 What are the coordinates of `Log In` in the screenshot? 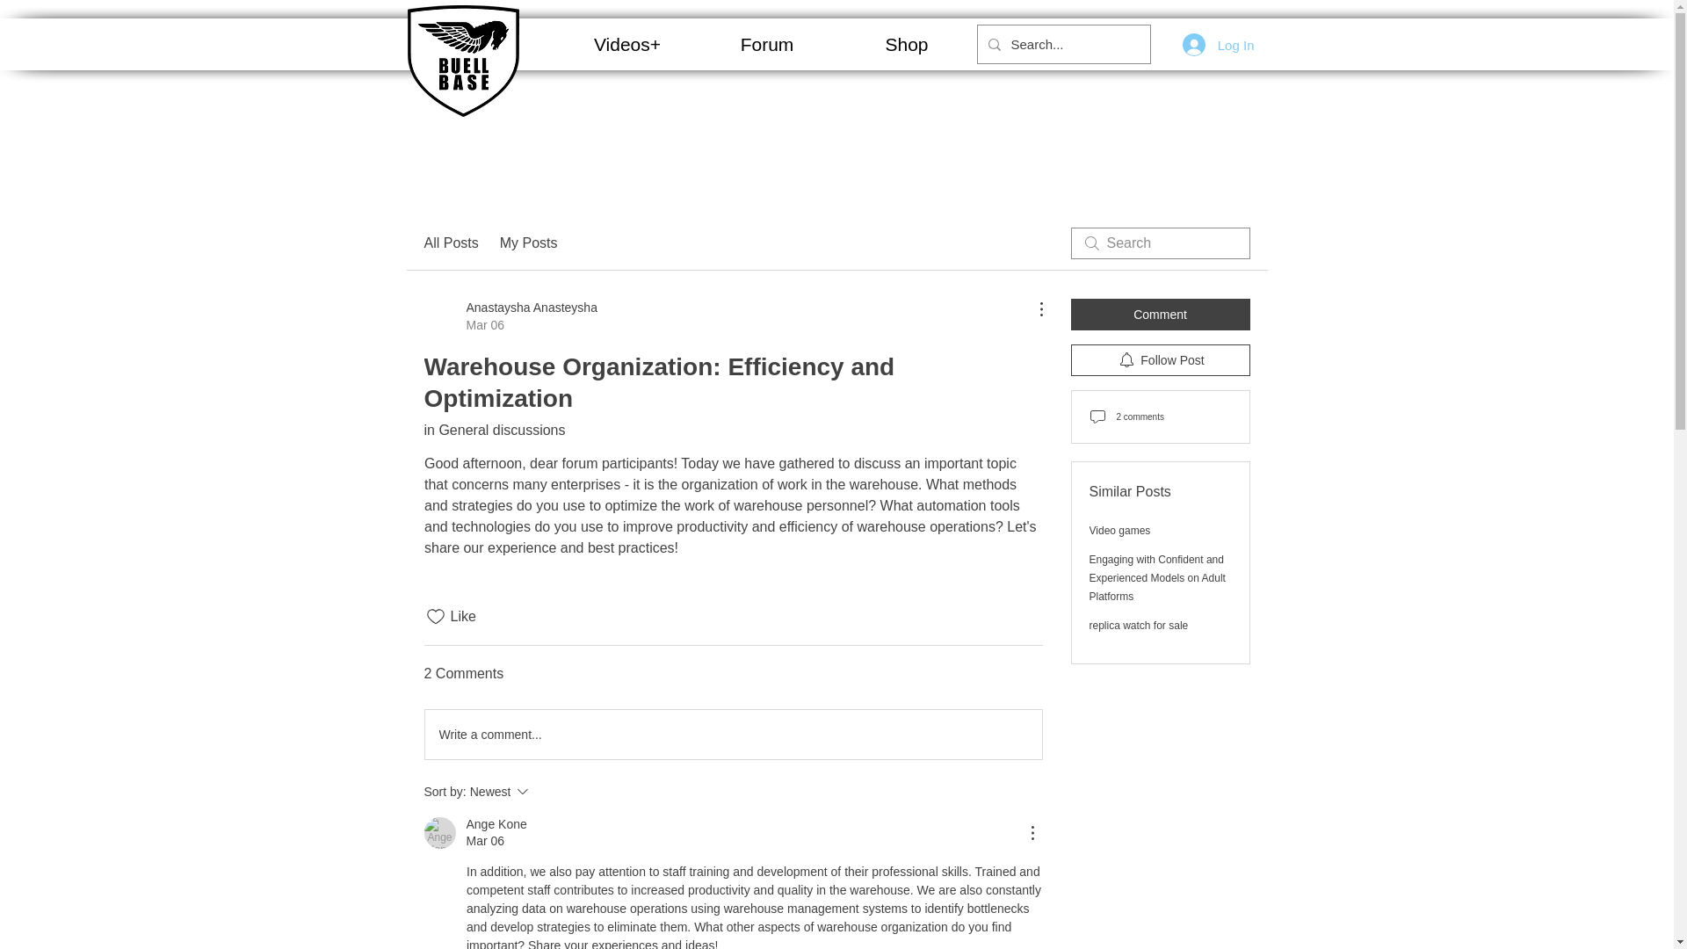 It's located at (547, 791).